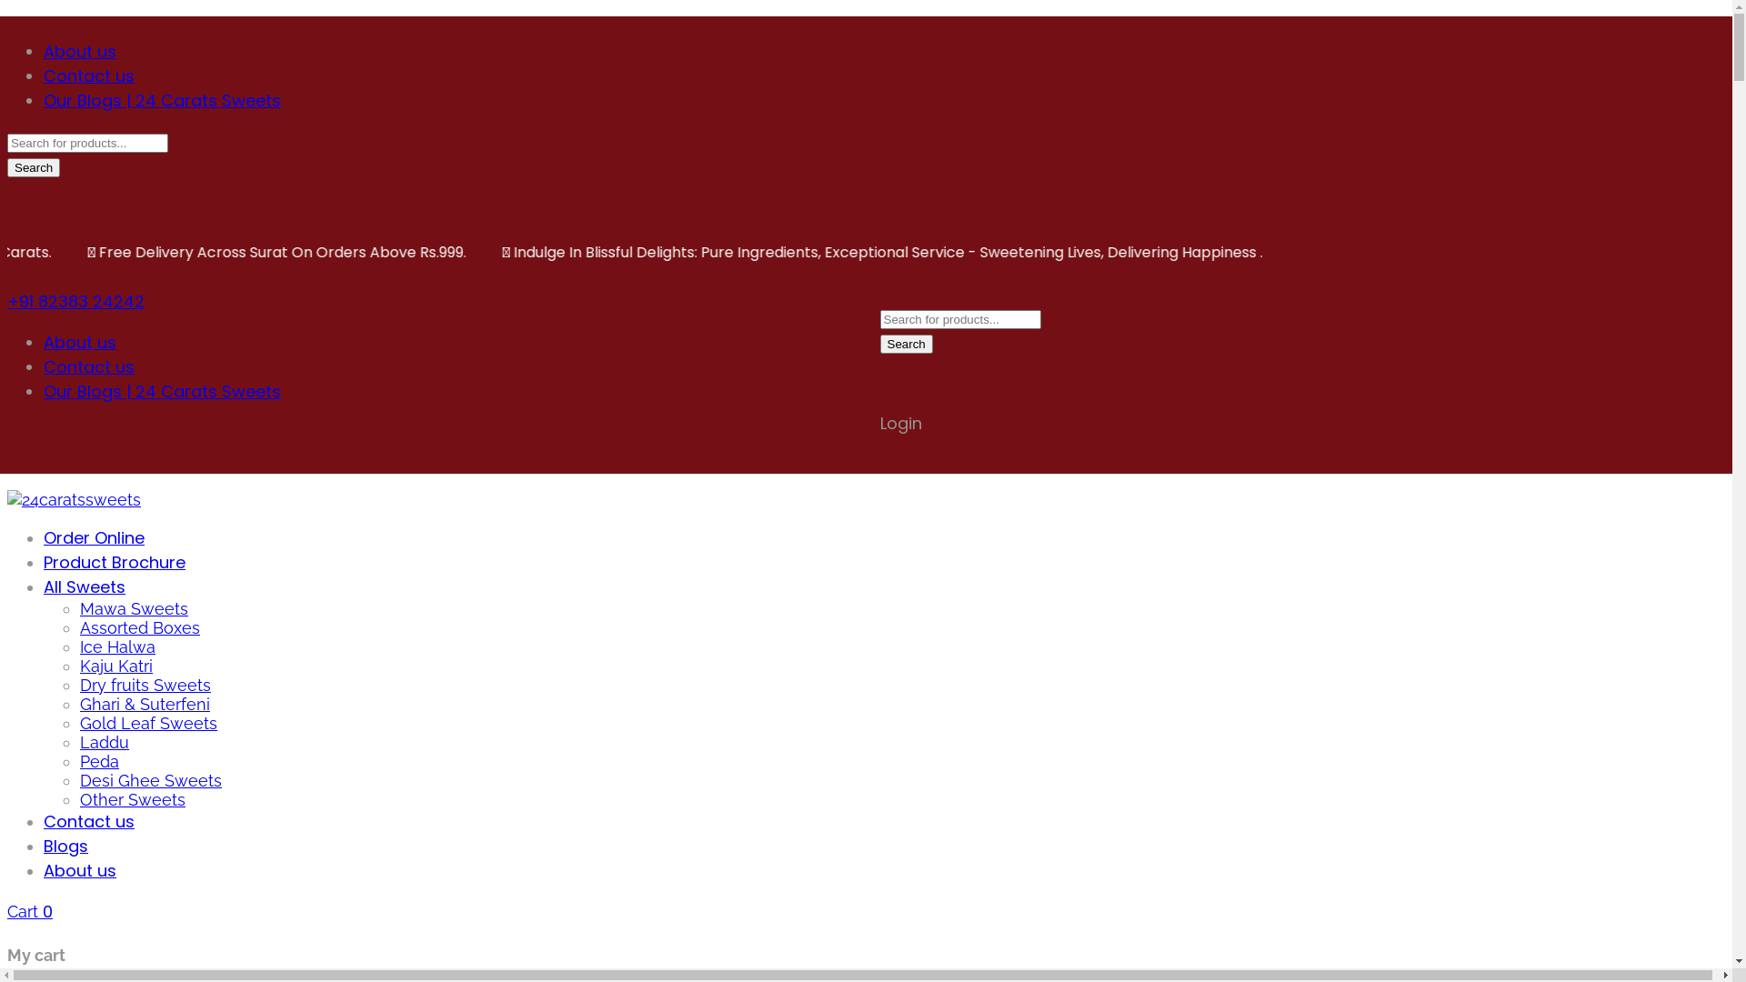  What do you see at coordinates (907, 344) in the screenshot?
I see `Search` at bounding box center [907, 344].